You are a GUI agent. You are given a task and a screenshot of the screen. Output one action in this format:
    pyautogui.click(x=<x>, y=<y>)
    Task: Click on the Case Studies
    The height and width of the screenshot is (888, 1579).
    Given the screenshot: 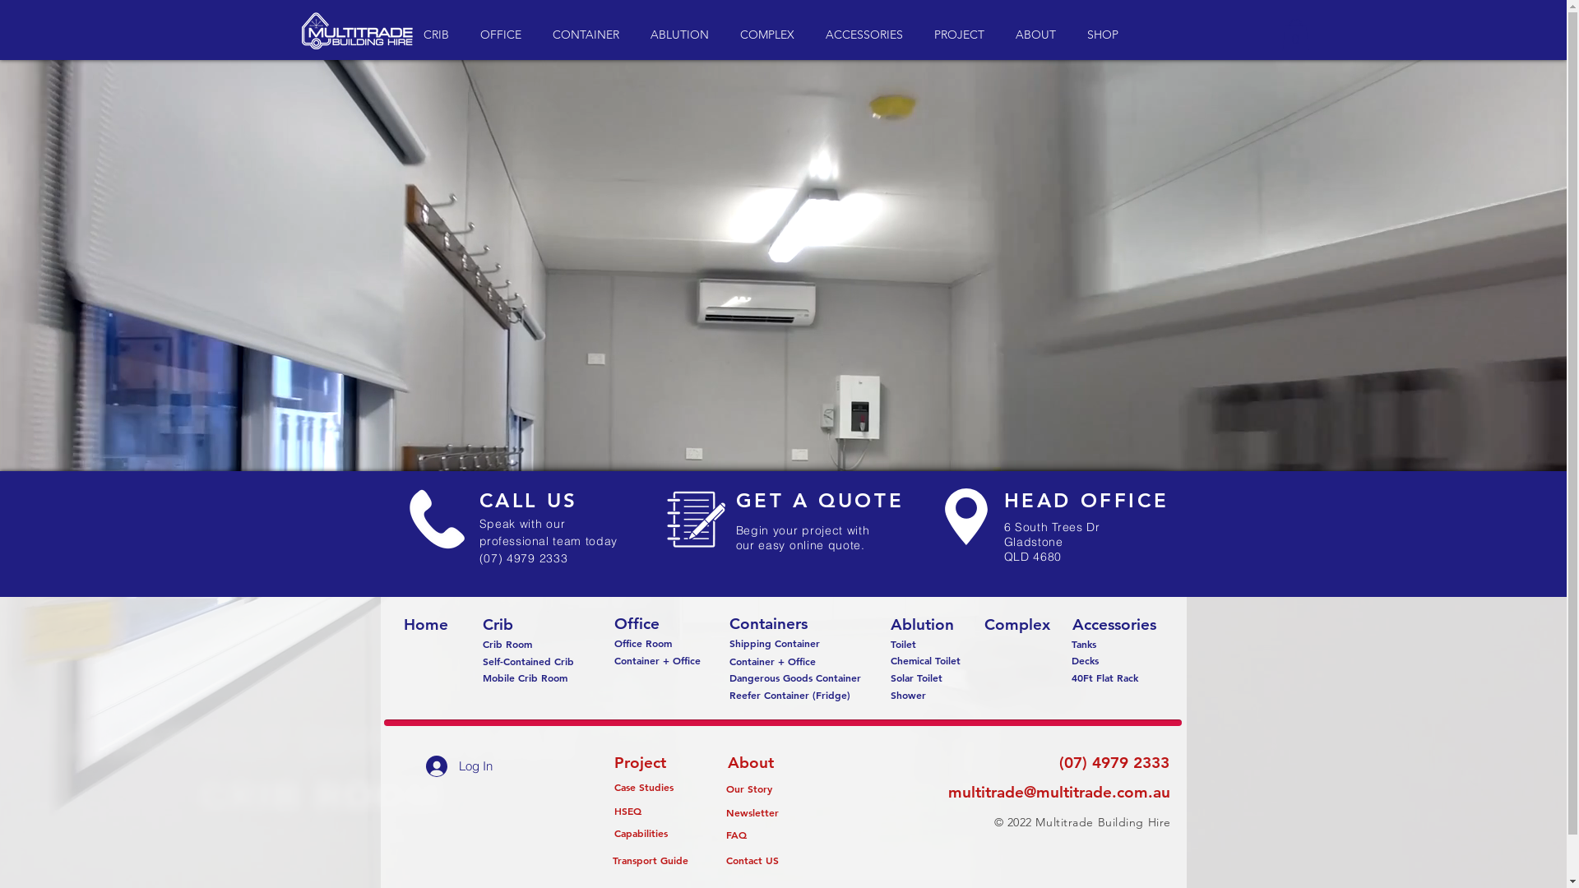 What is the action you would take?
    pyautogui.click(x=643, y=788)
    